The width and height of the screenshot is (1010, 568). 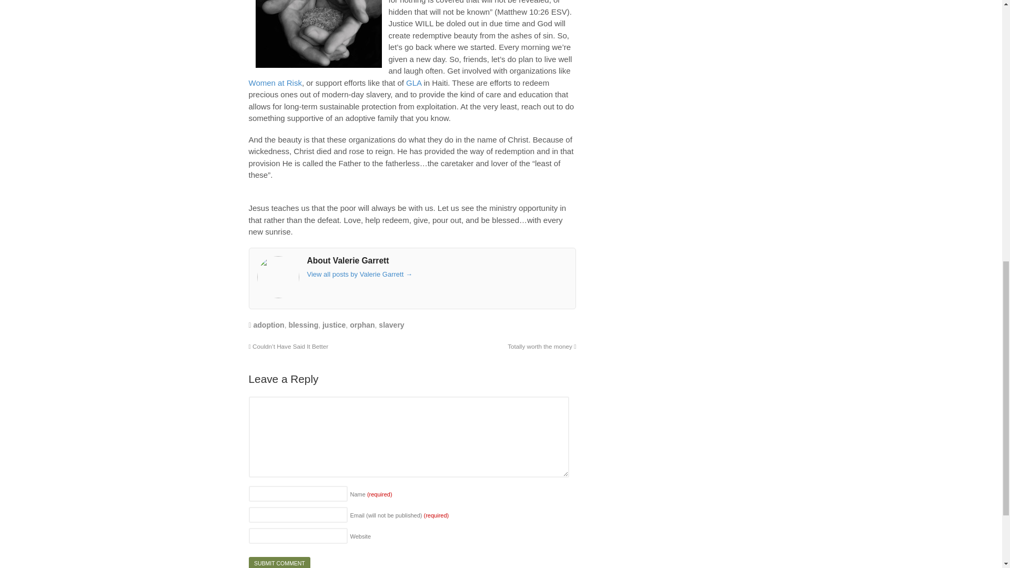 I want to click on adoption, so click(x=269, y=325).